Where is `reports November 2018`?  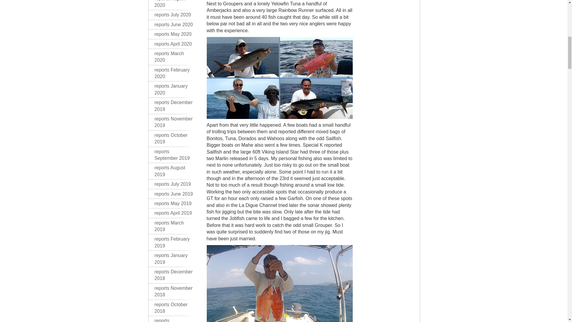 reports November 2018 is located at coordinates (173, 292).